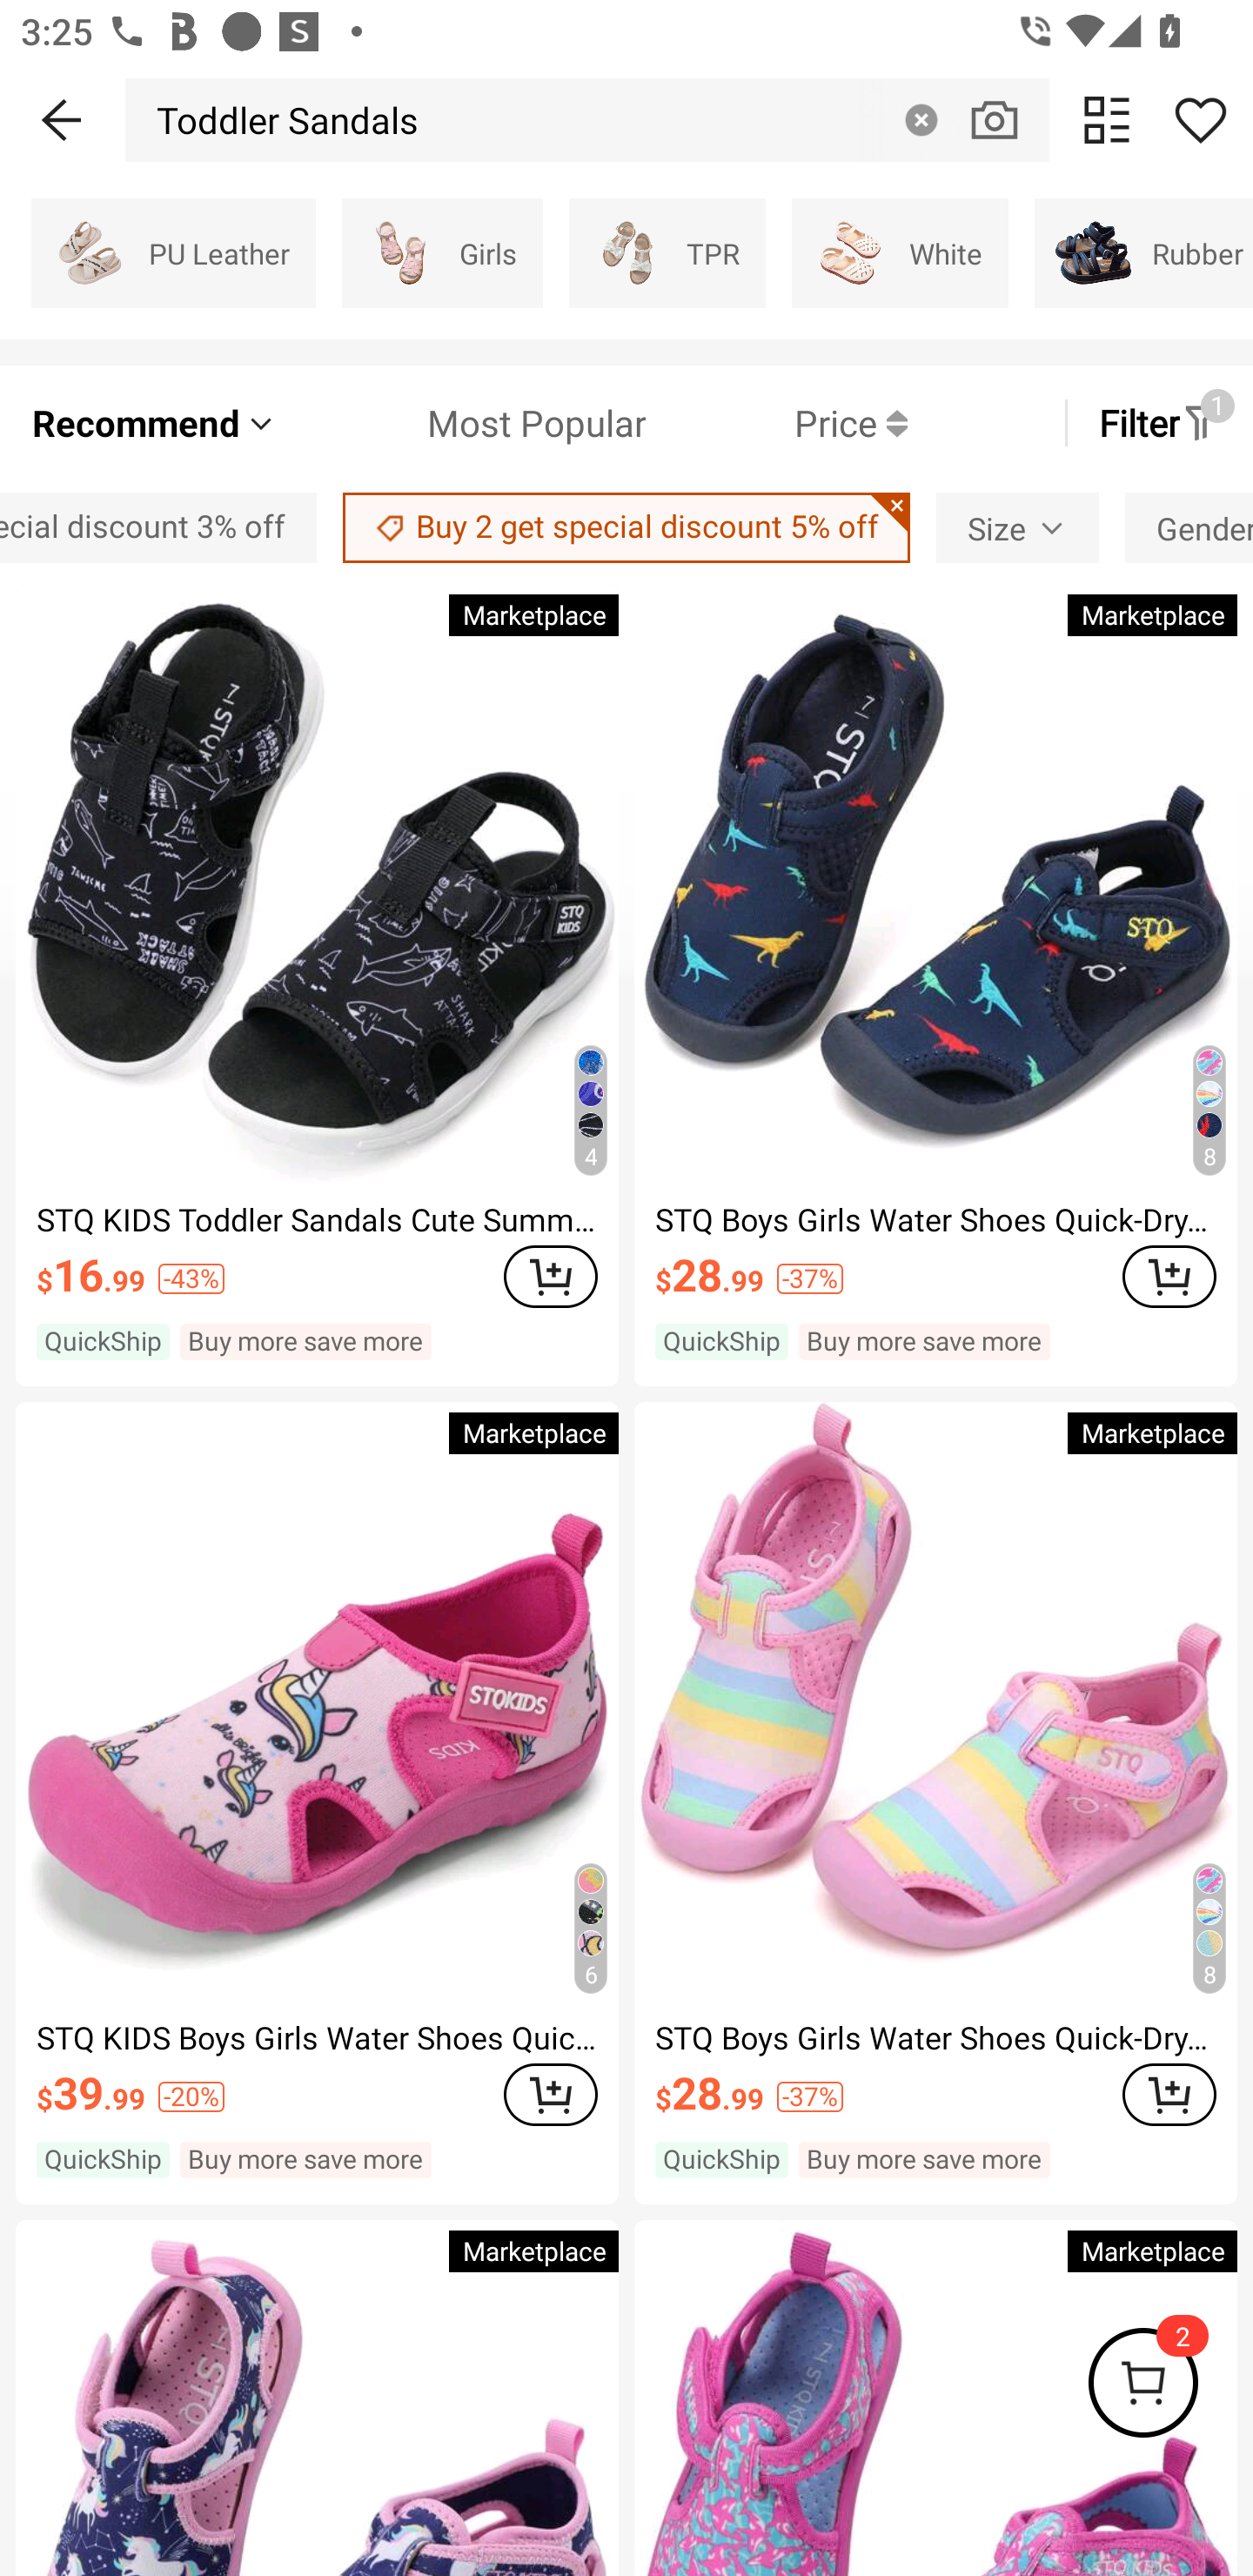 The height and width of the screenshot is (2576, 1253). I want to click on Recommend, so click(155, 422).